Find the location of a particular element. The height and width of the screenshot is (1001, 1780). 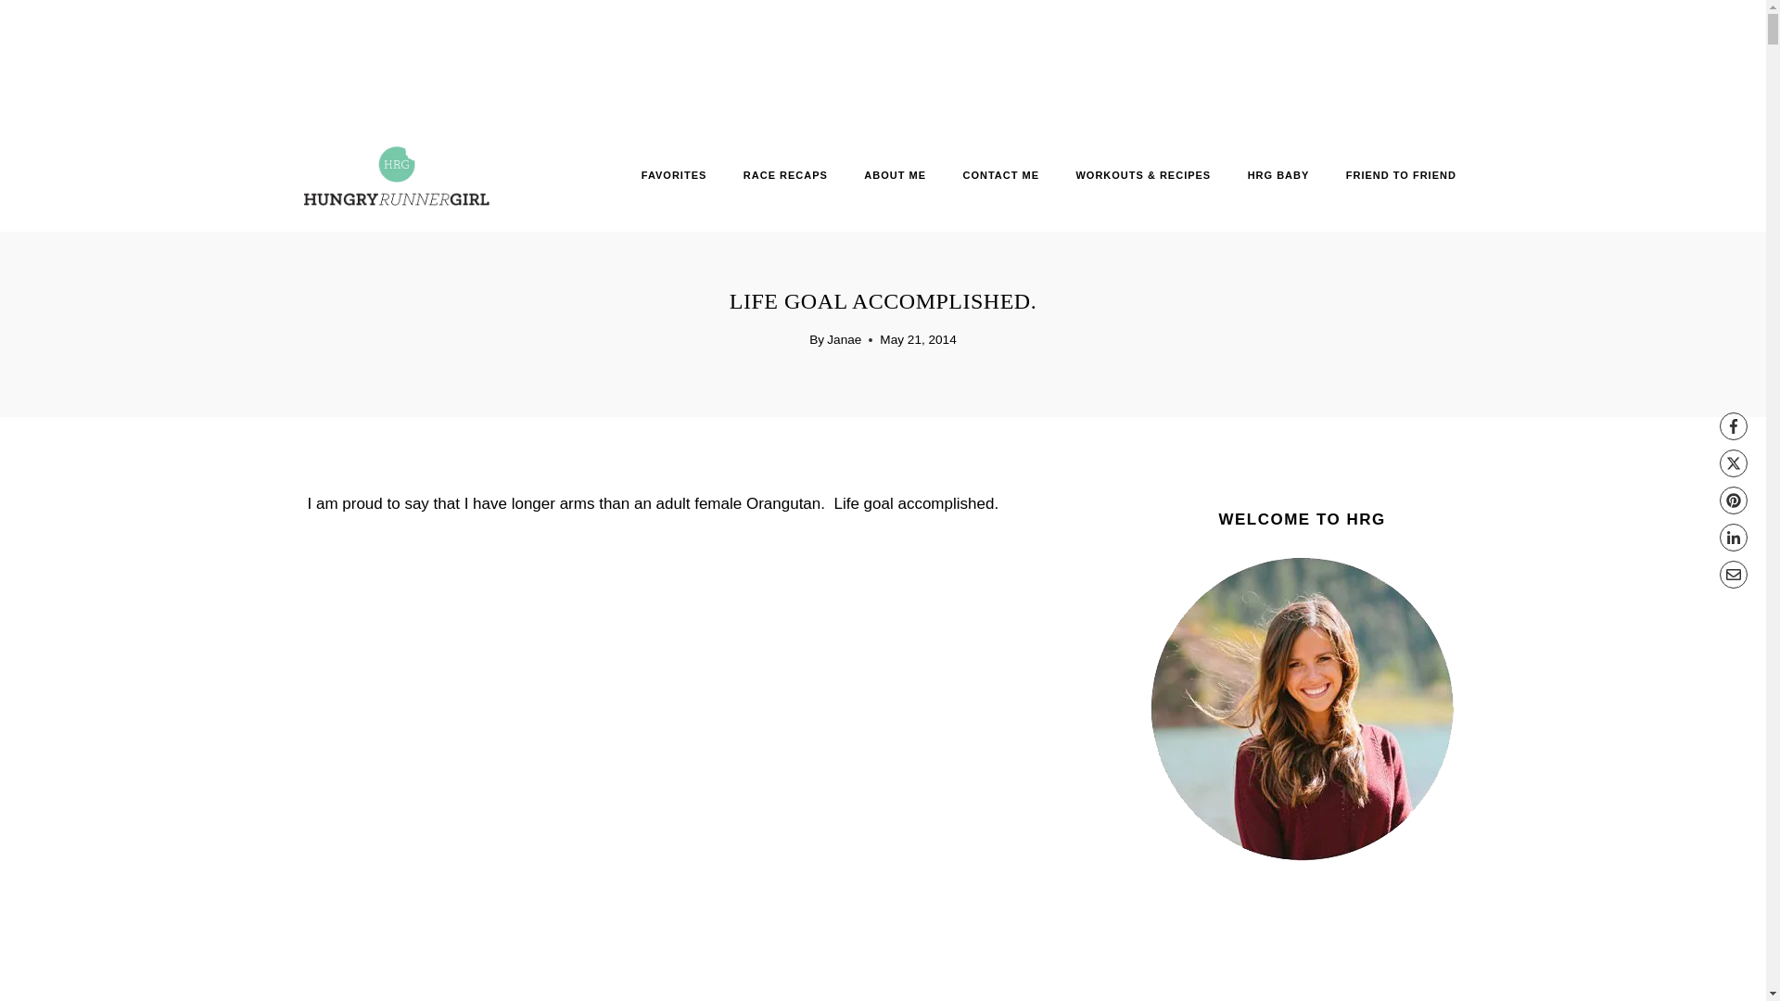

FRIEND TO FRIEND is located at coordinates (1400, 175).